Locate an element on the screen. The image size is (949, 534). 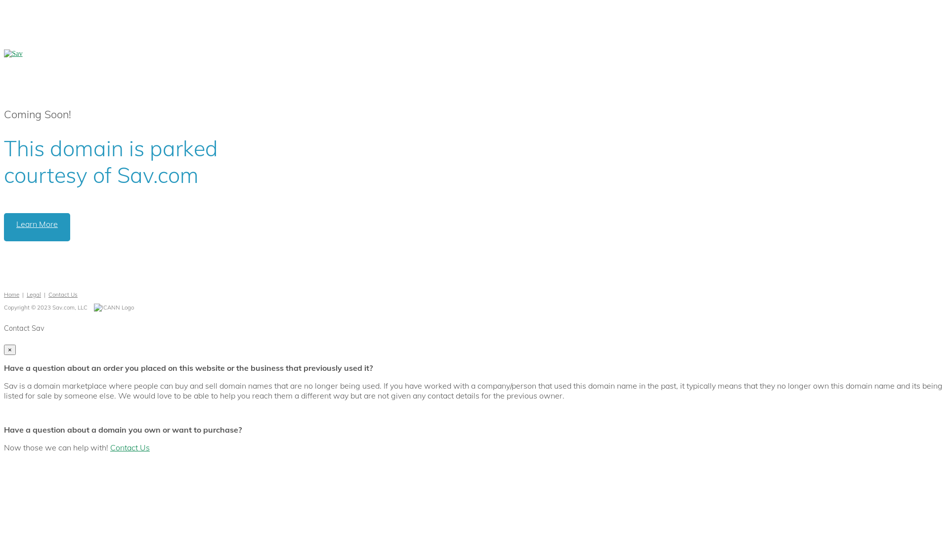
Contact Us is located at coordinates (130, 447).